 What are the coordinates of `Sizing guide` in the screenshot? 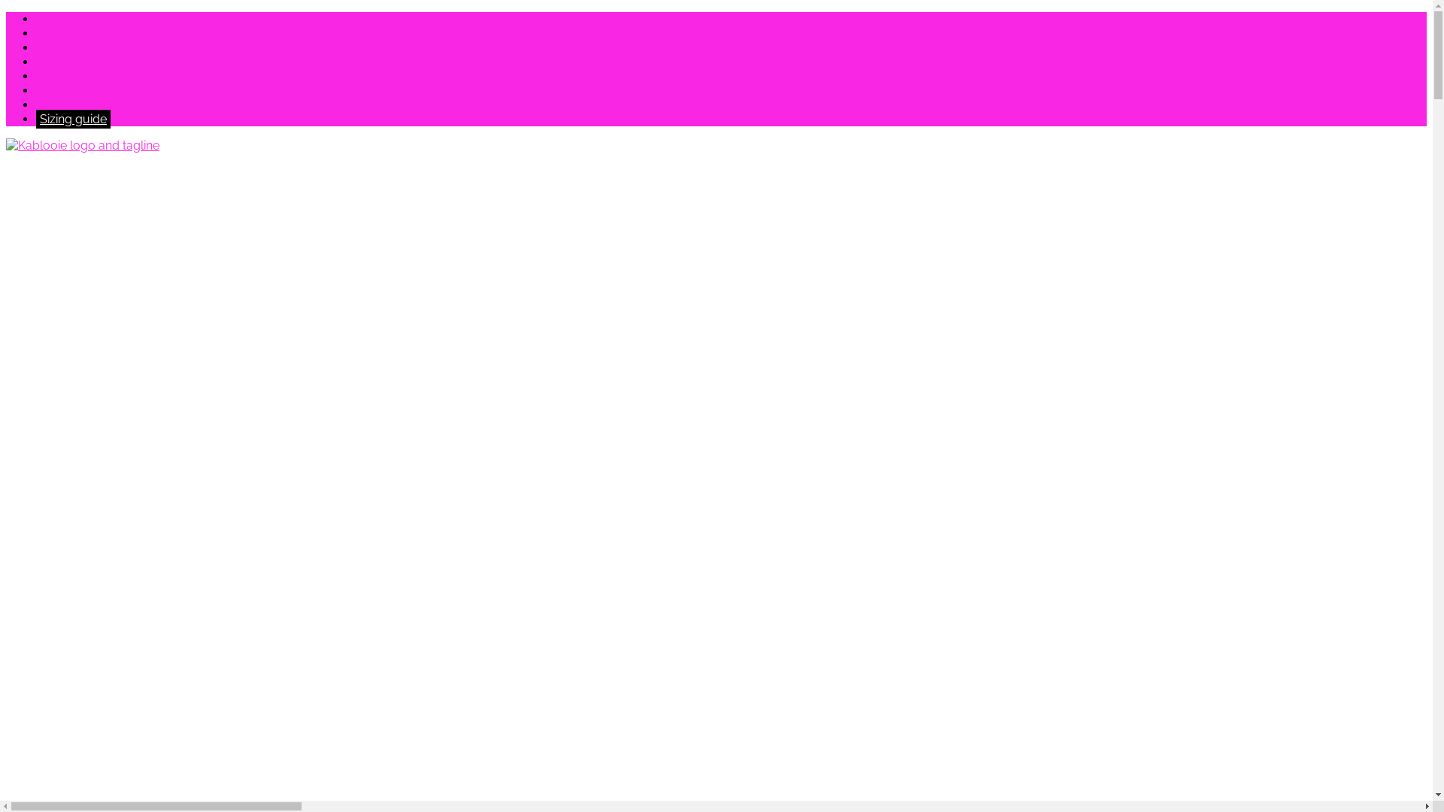 It's located at (74, 119).